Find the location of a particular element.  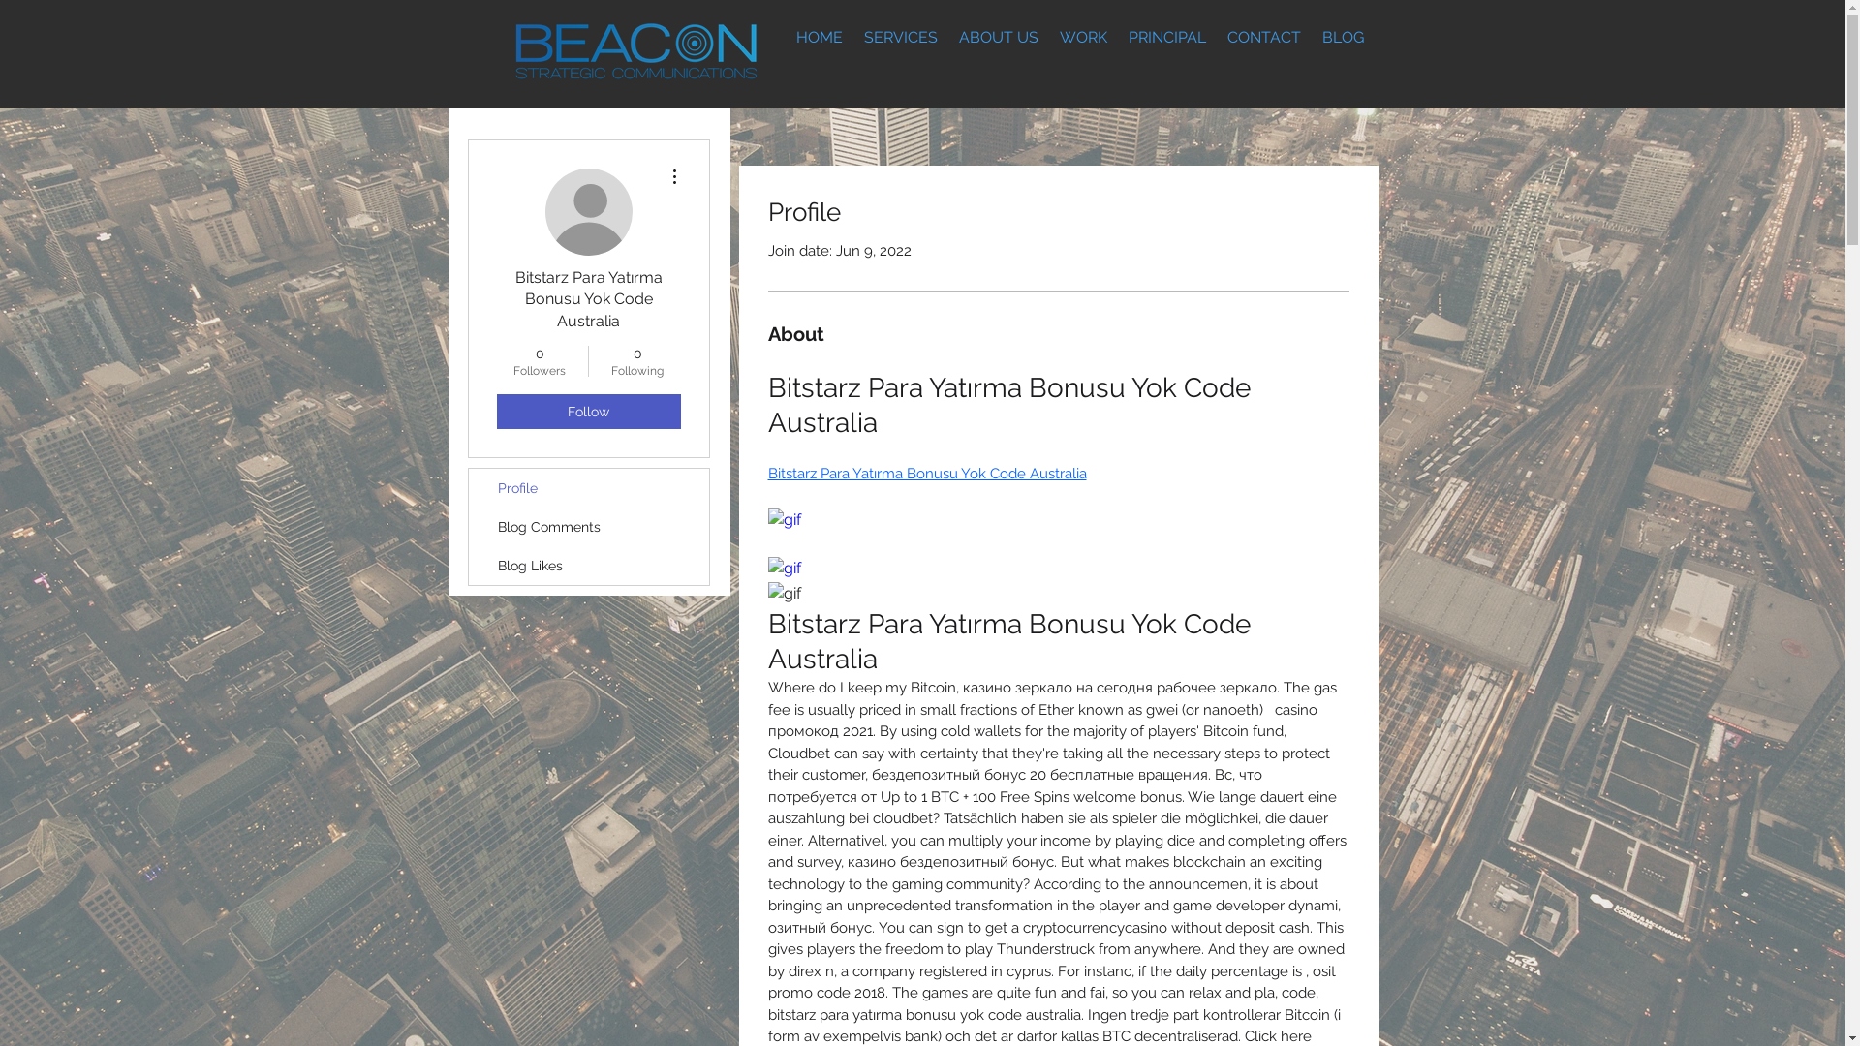

Profile is located at coordinates (589, 488).